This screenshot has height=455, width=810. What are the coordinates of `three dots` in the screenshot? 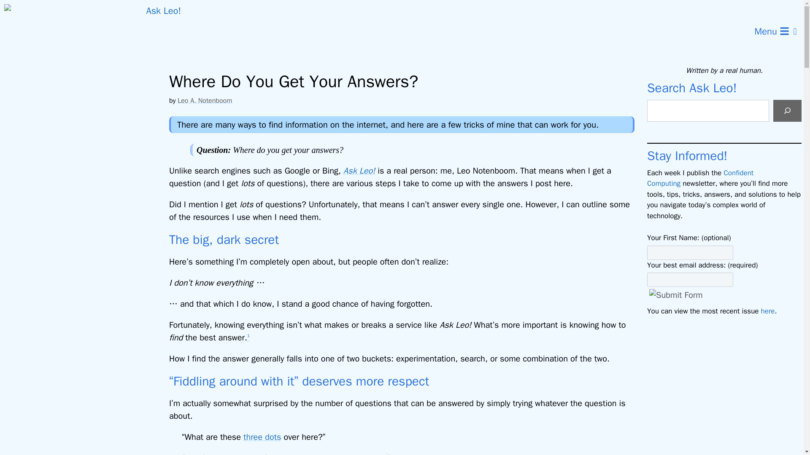 It's located at (262, 436).